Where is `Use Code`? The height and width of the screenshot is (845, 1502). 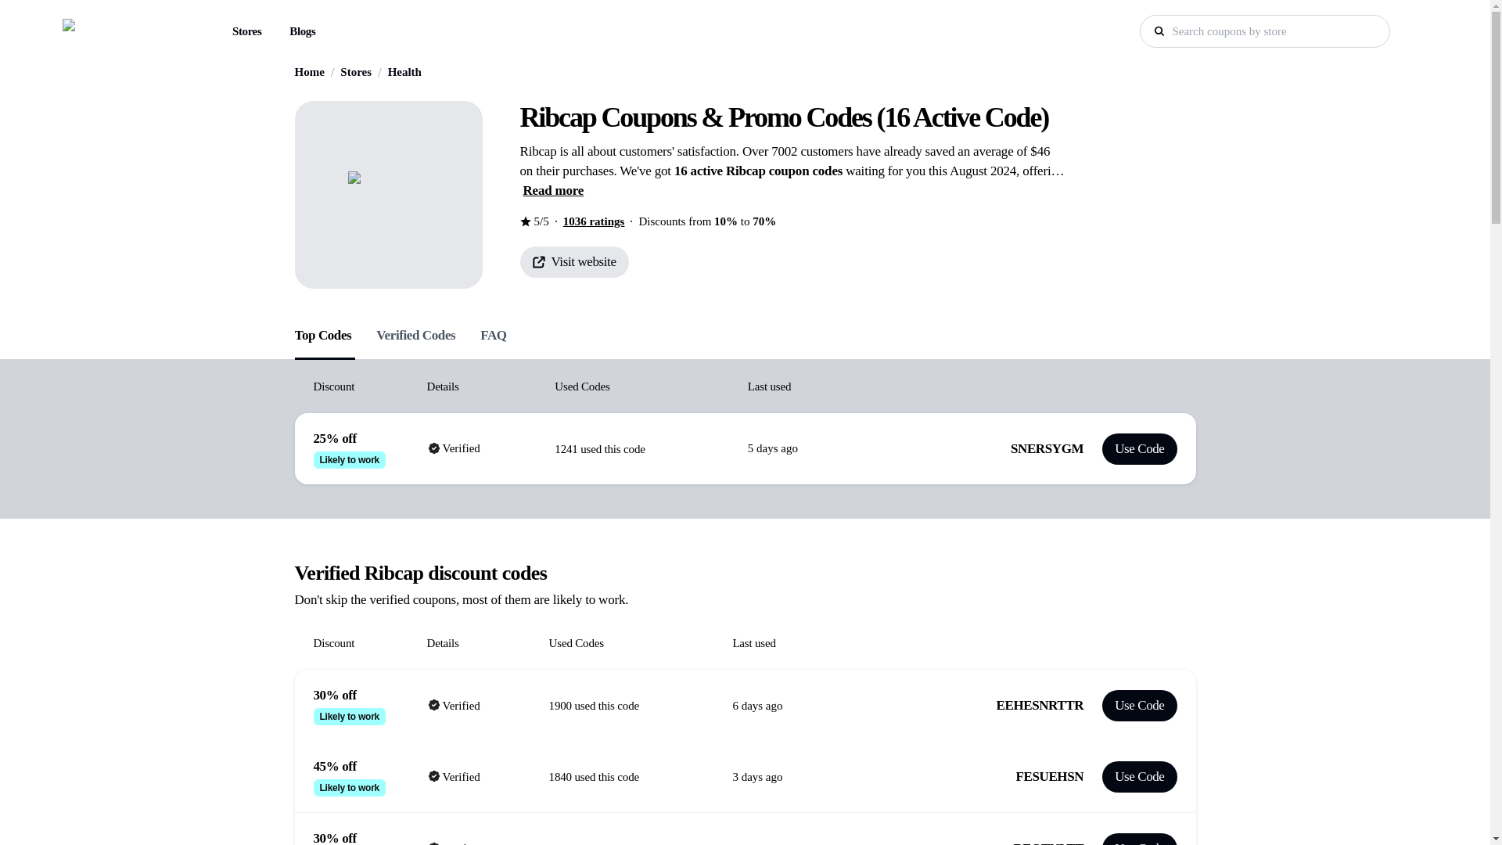 Use Code is located at coordinates (1139, 839).